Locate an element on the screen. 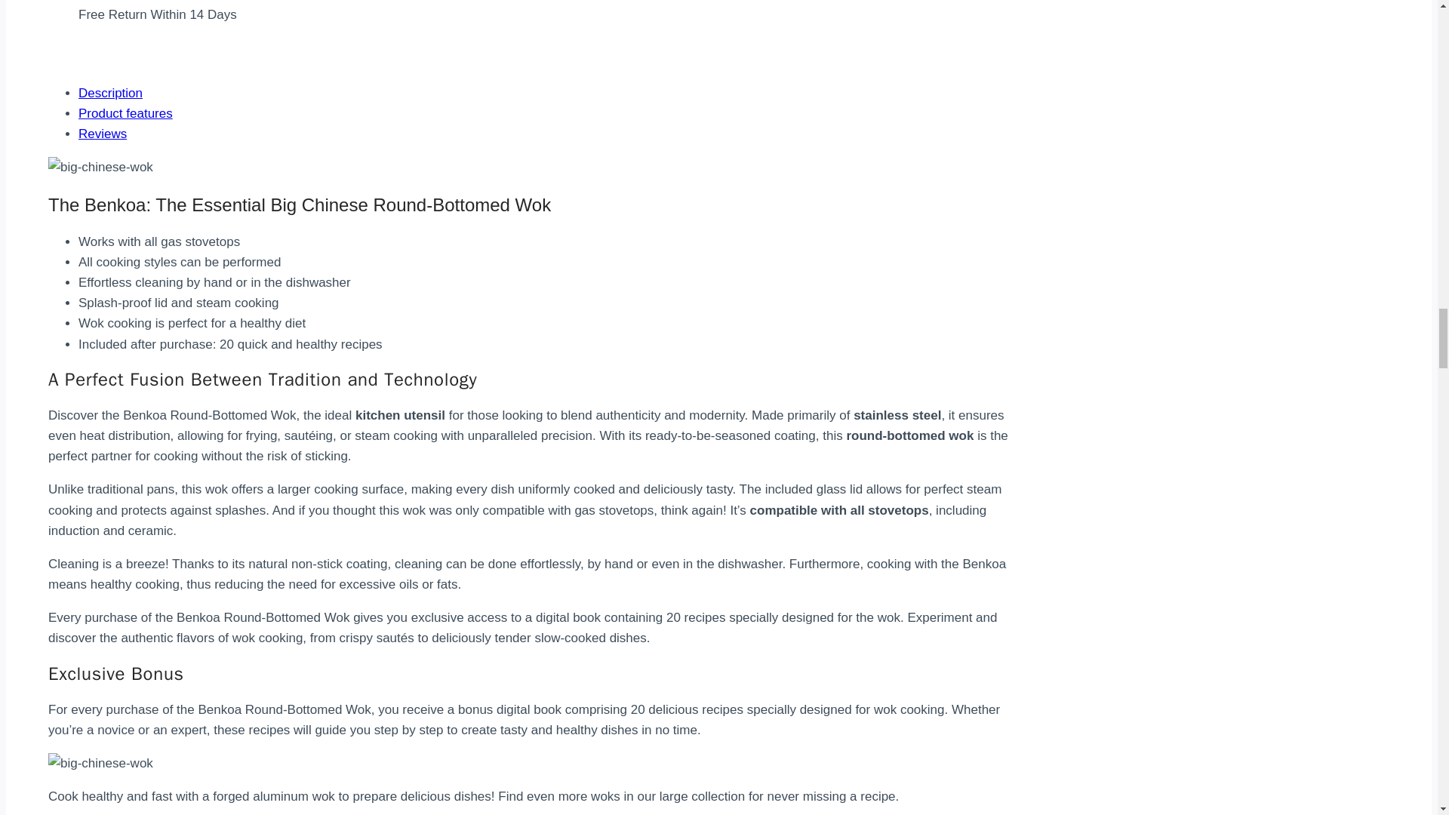 The image size is (1449, 815). big-chinese-wok is located at coordinates (100, 762).